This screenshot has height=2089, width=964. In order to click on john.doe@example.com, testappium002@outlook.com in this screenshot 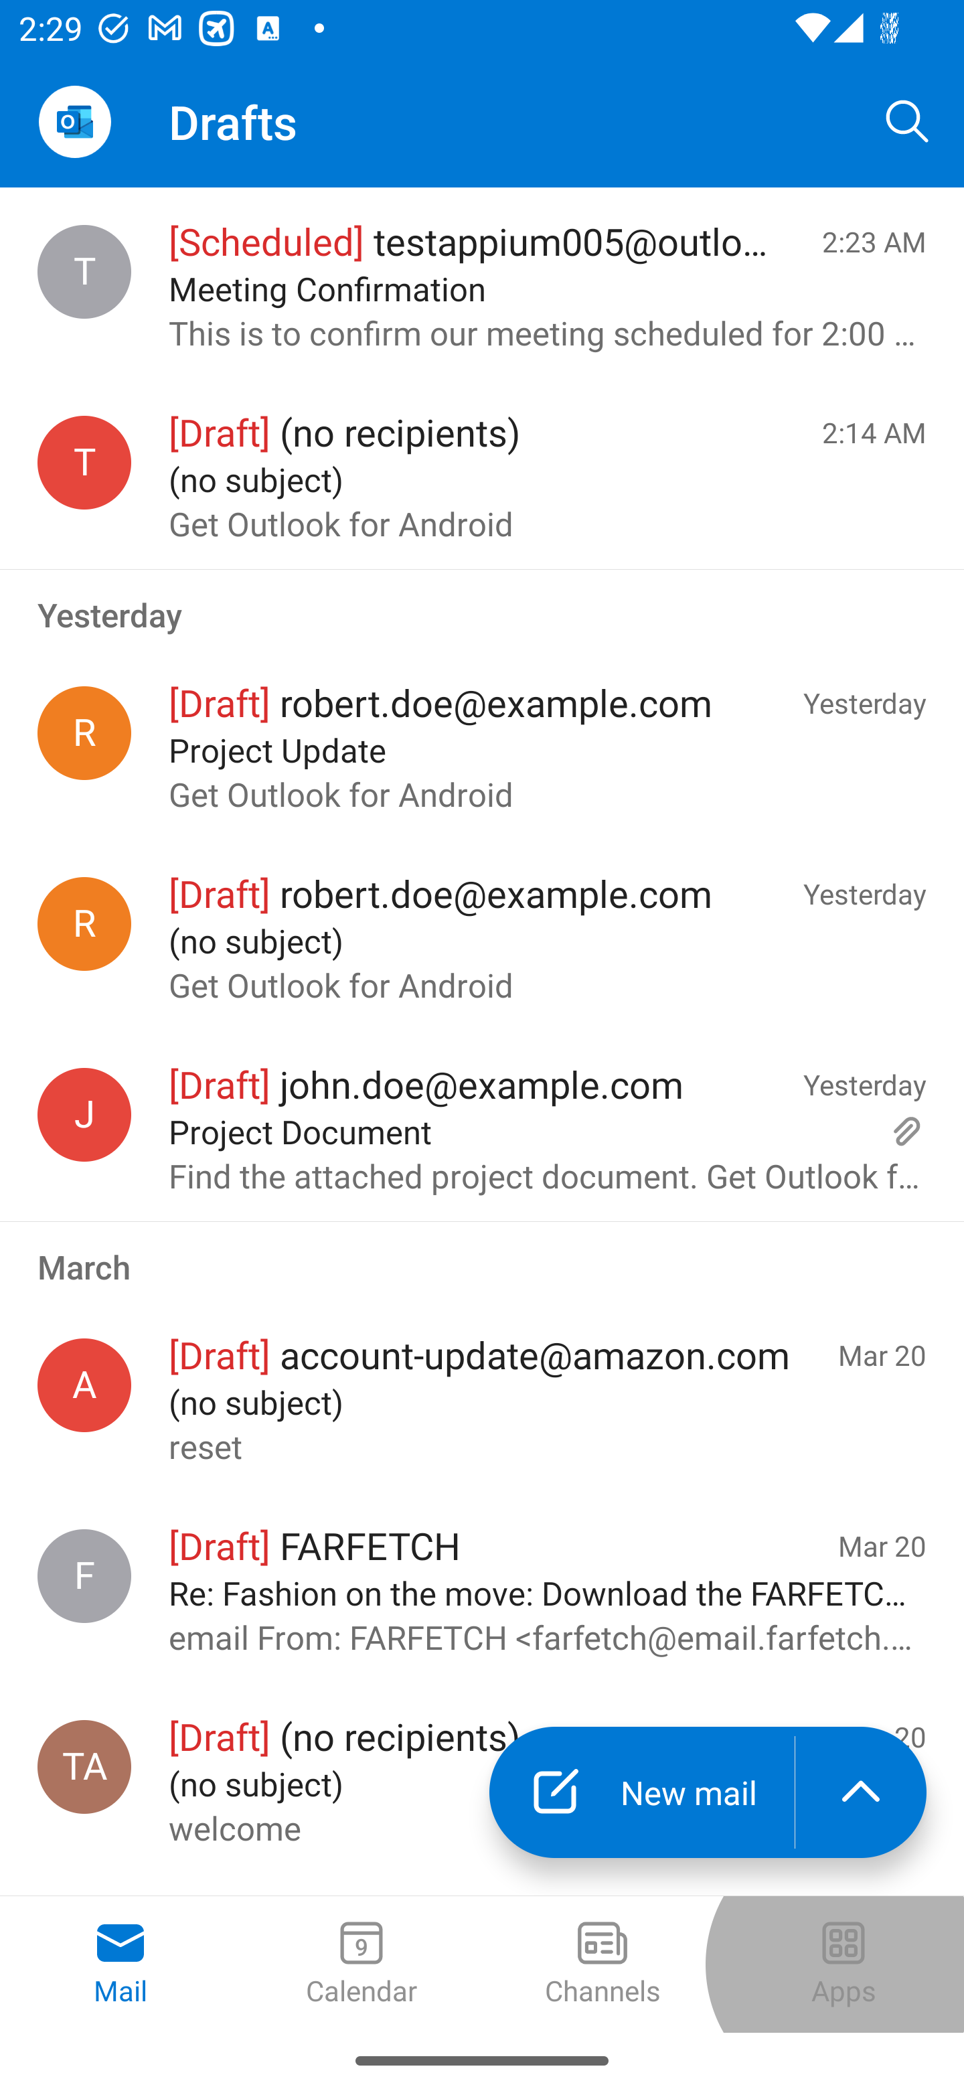, I will do `click(84, 1114)`.